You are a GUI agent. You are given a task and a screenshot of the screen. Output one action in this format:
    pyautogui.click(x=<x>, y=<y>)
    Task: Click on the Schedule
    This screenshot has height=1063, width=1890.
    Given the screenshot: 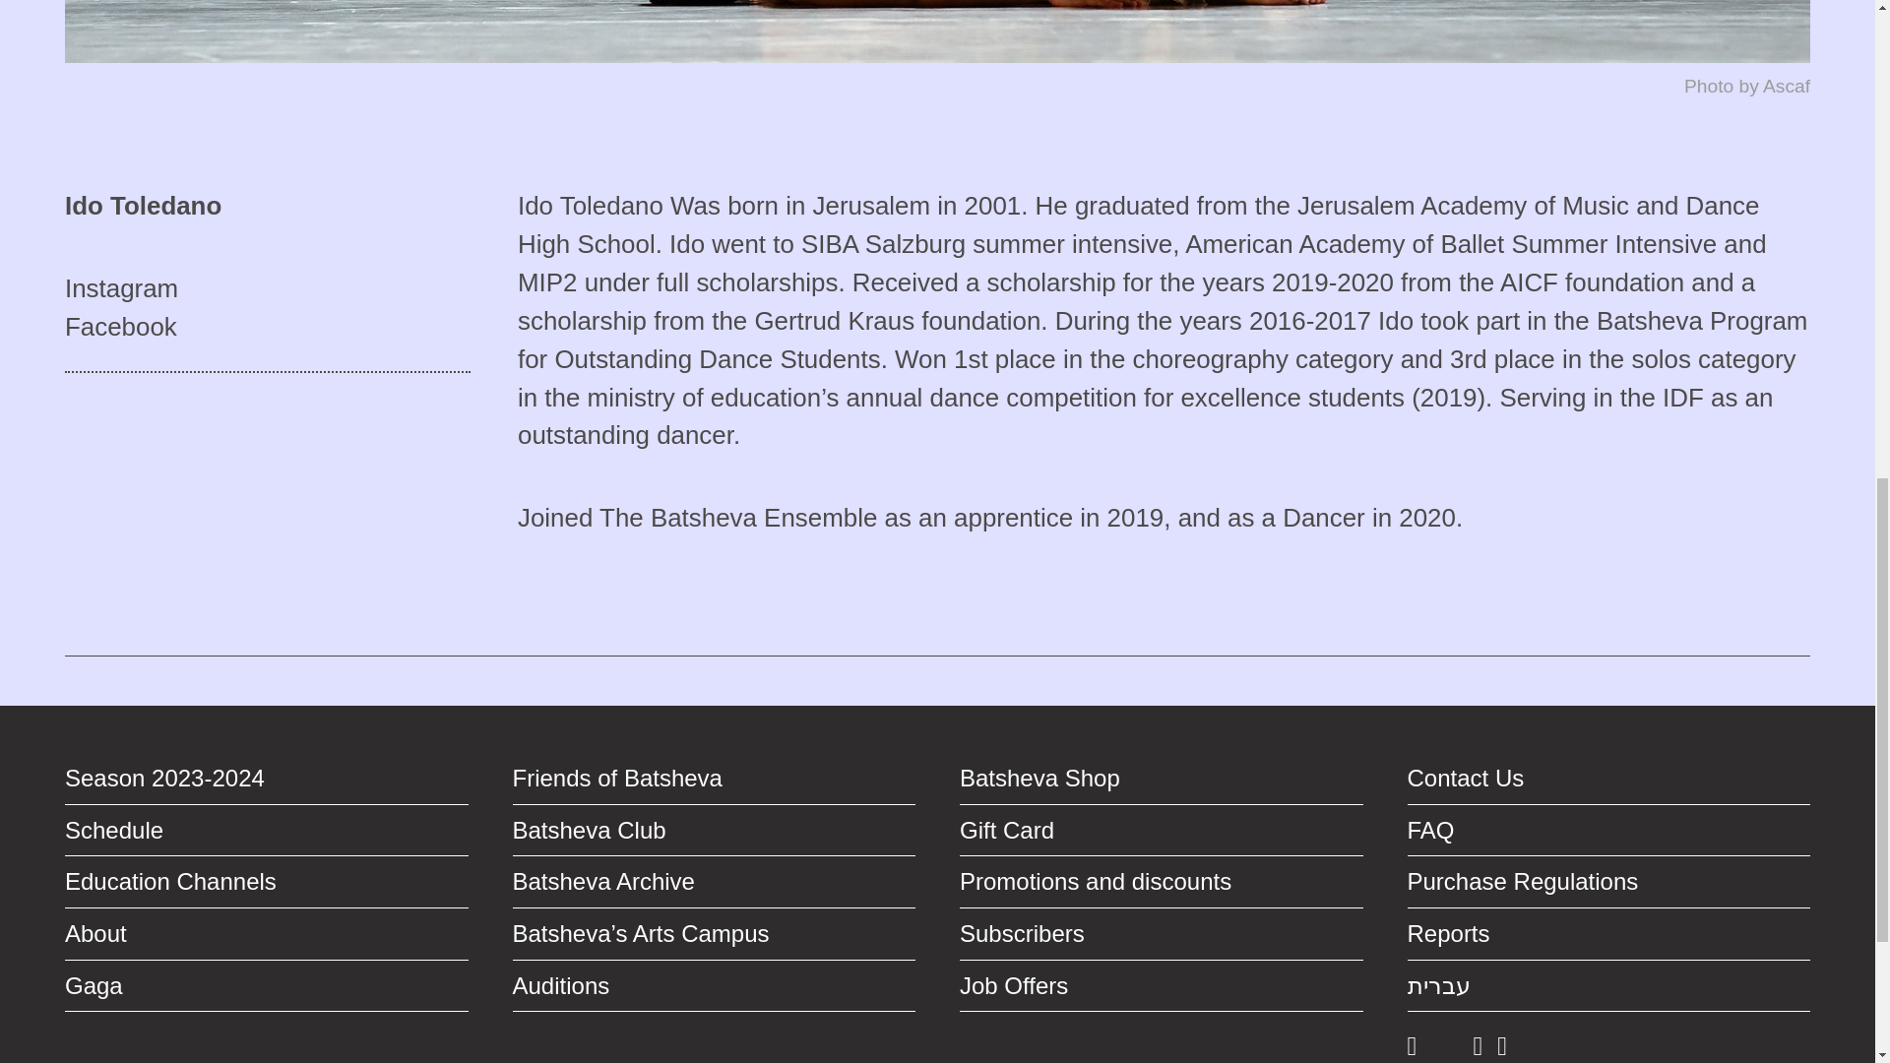 What is the action you would take?
    pyautogui.click(x=266, y=831)
    